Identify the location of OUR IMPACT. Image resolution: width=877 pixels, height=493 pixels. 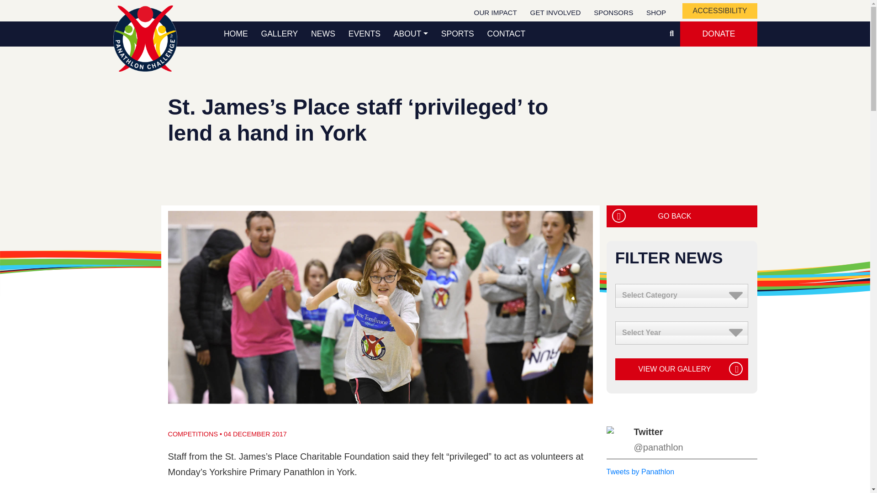
(495, 13).